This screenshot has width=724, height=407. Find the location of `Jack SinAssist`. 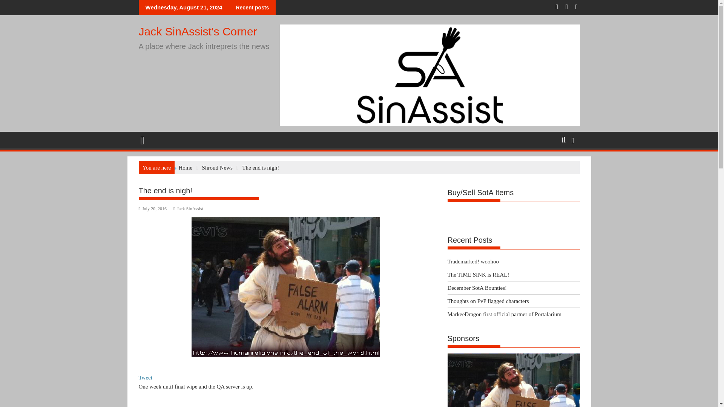

Jack SinAssist is located at coordinates (189, 208).